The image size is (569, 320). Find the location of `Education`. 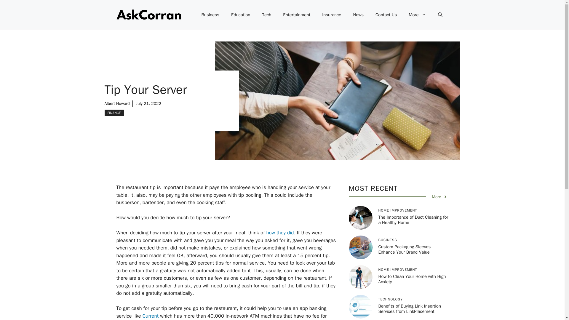

Education is located at coordinates (241, 15).